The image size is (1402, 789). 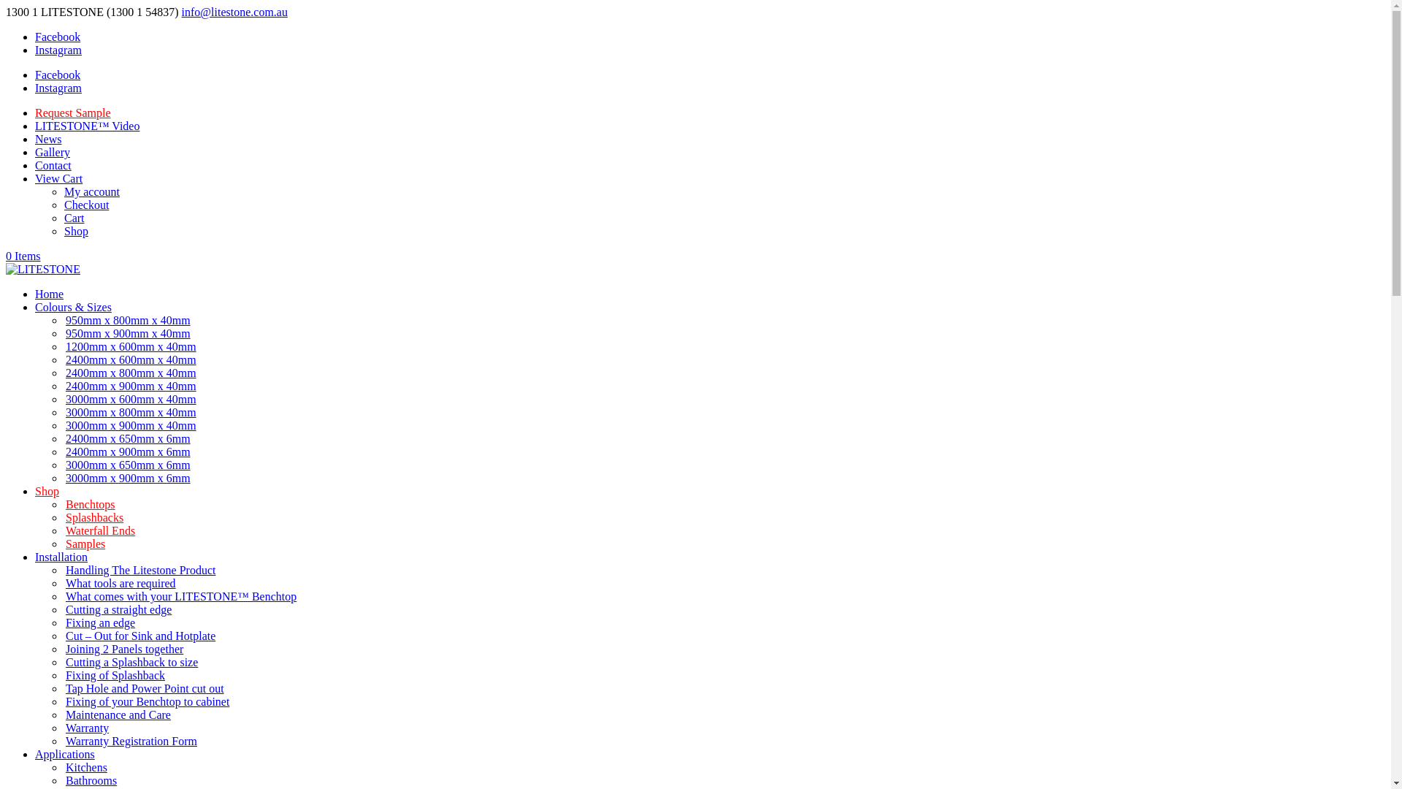 I want to click on Checkout, so click(x=86, y=205).